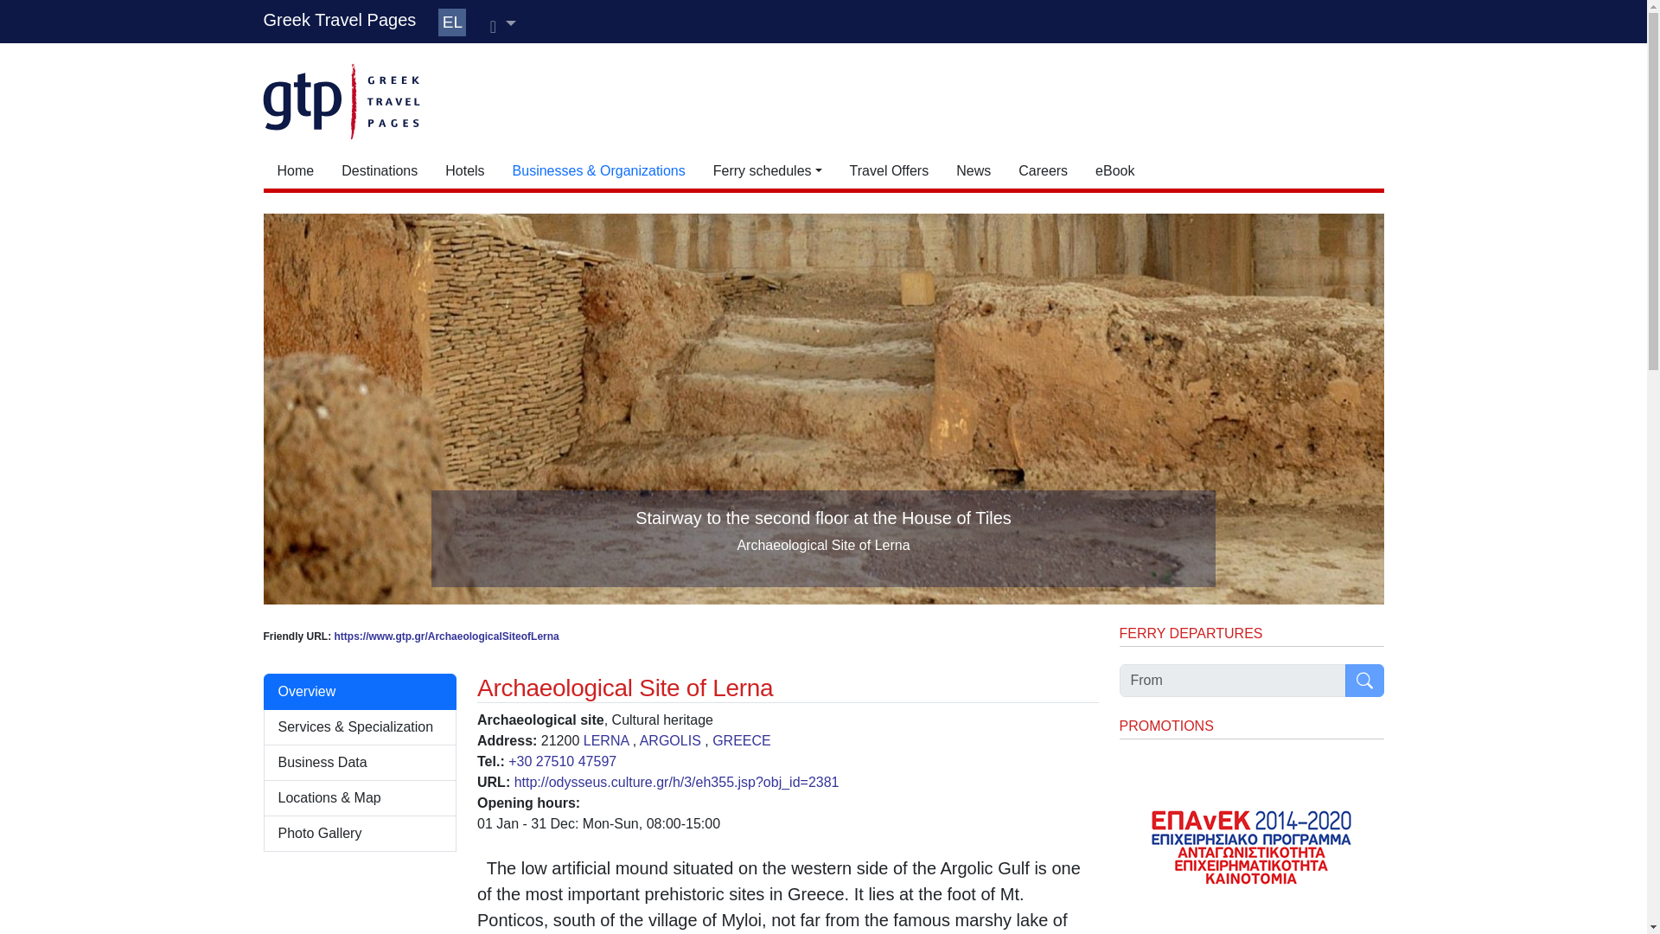 The width and height of the screenshot is (1660, 934). Describe the element at coordinates (379, 171) in the screenshot. I see `Destinations` at that location.